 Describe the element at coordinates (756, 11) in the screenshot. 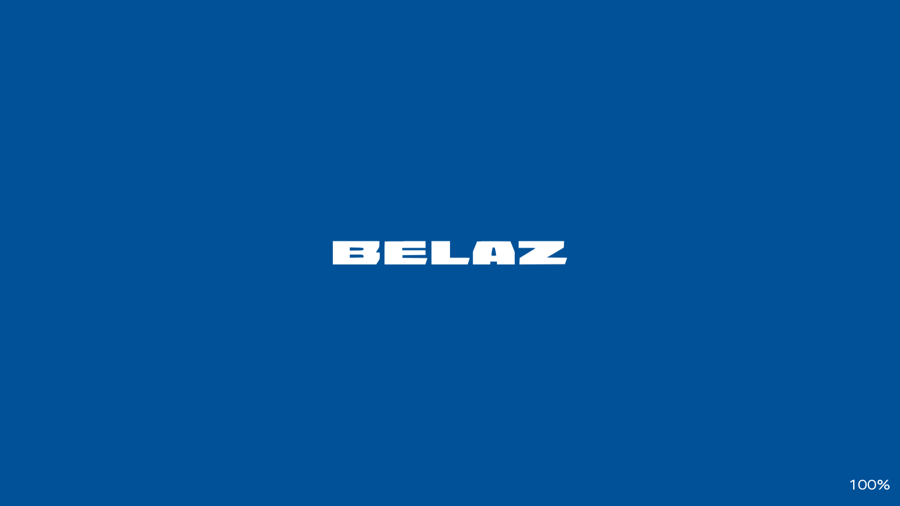

I see `ENG` at that location.